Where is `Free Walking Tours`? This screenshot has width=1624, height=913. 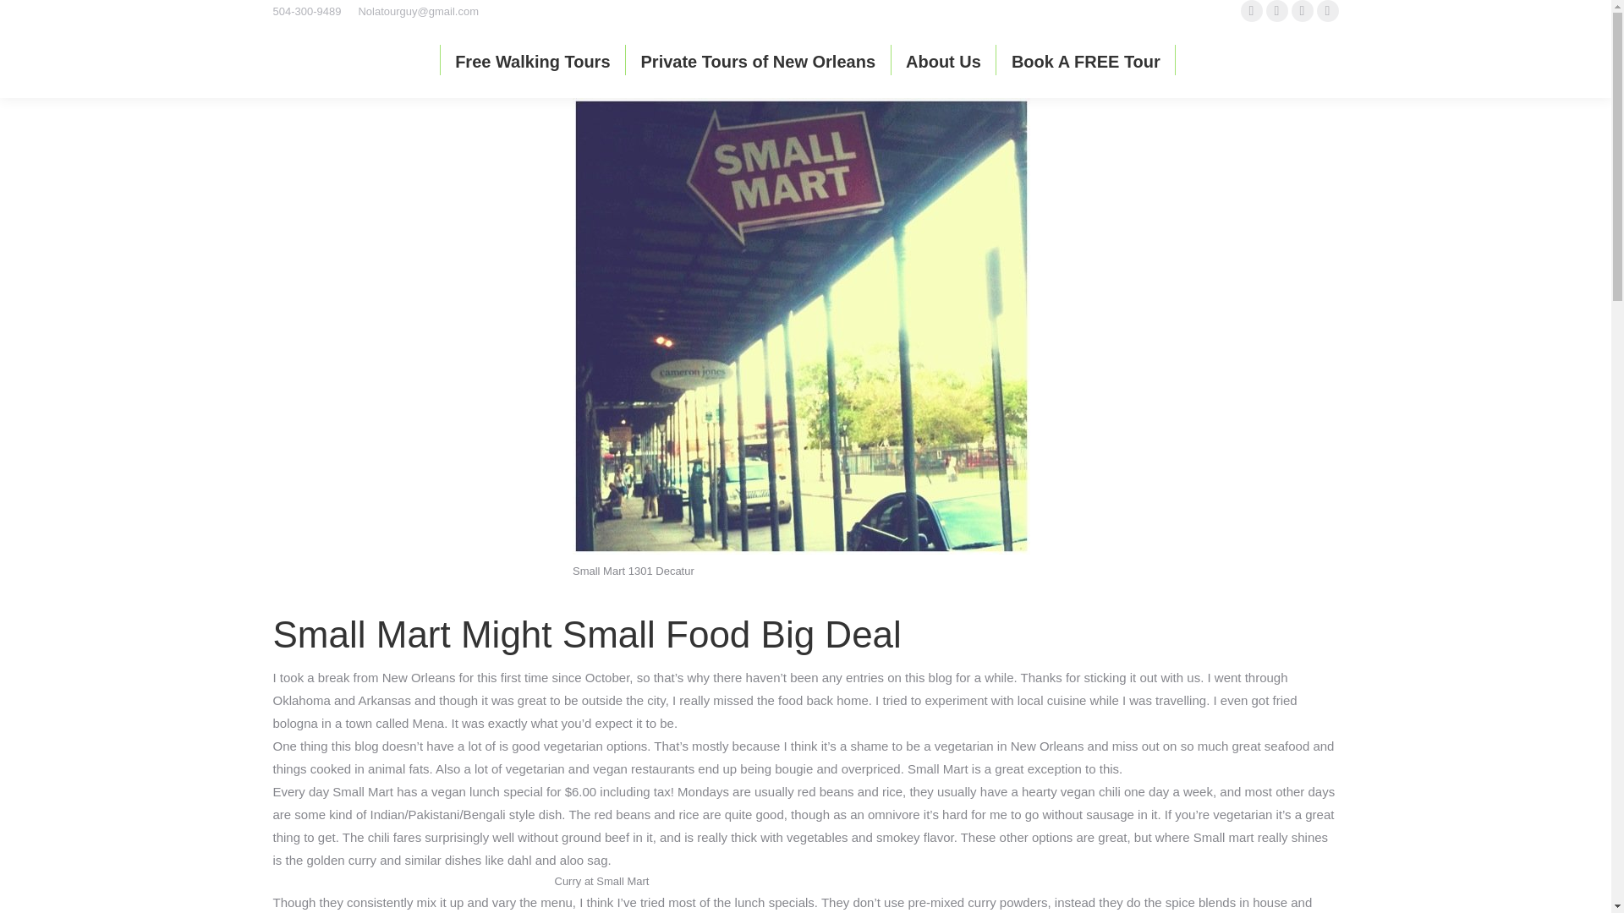
Free Walking Tours is located at coordinates (532, 61).